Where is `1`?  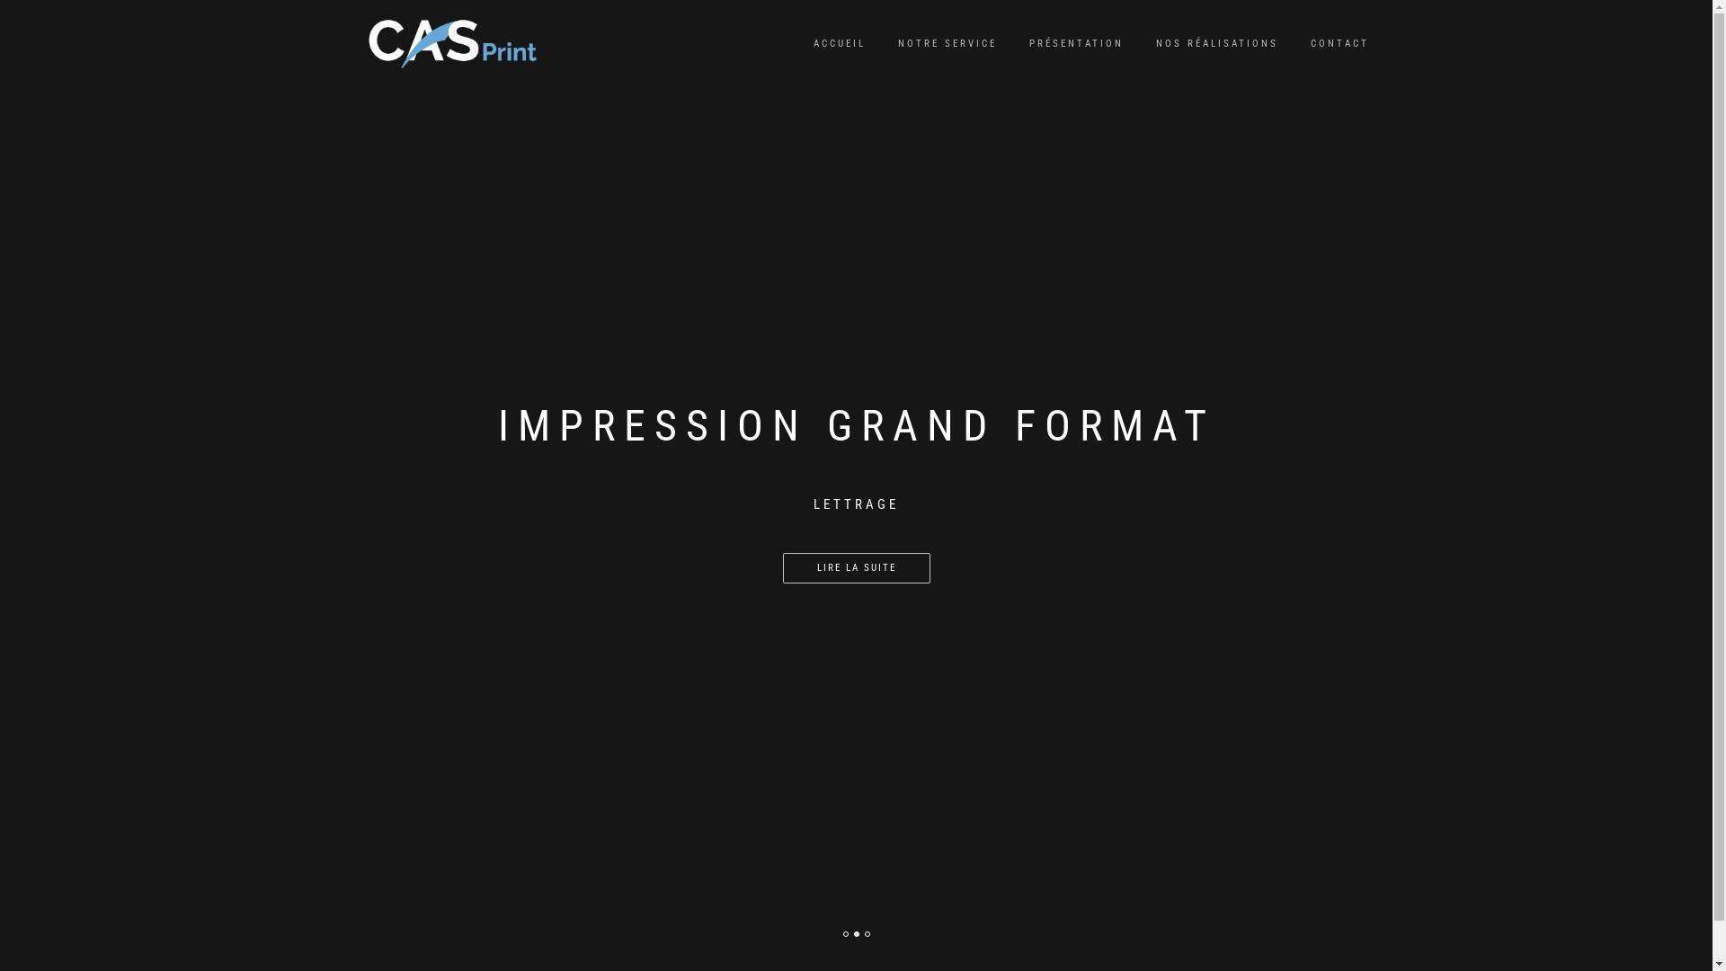 1 is located at coordinates (846, 934).